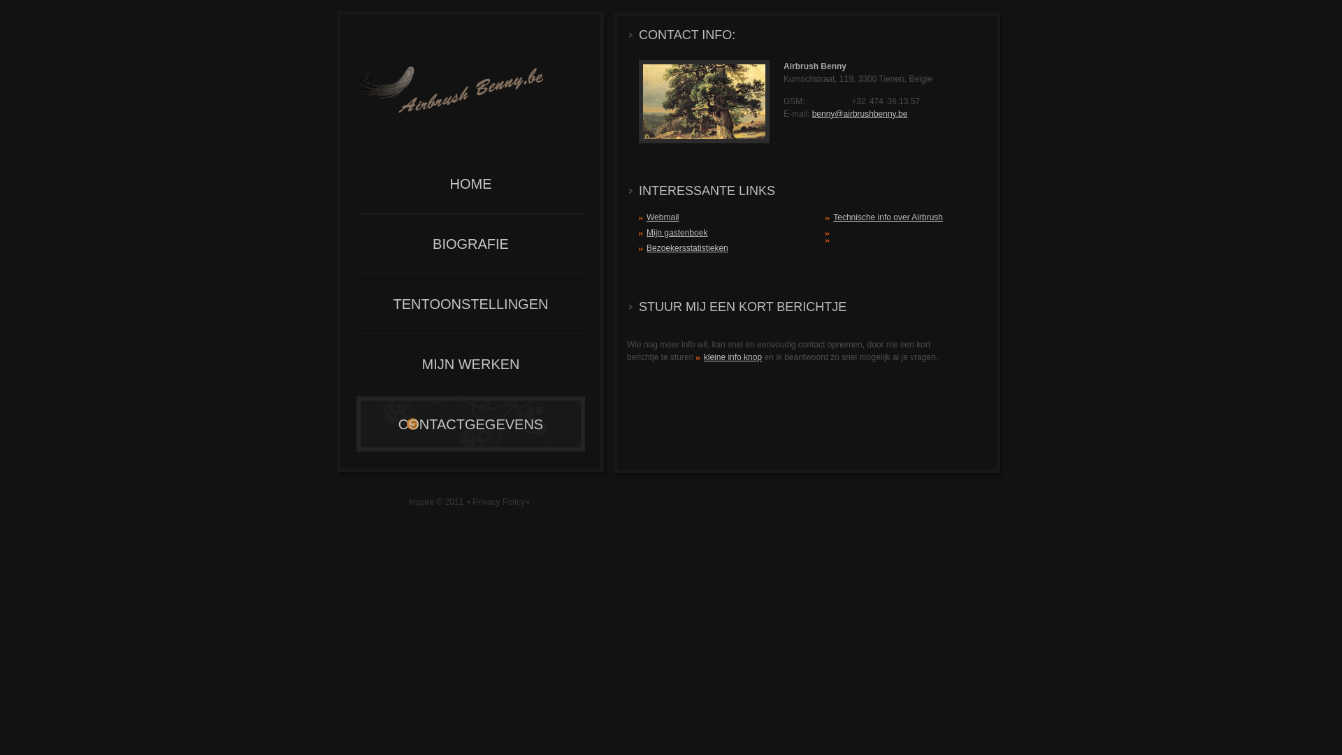  I want to click on benny@airbrushbenny.be, so click(860, 113).